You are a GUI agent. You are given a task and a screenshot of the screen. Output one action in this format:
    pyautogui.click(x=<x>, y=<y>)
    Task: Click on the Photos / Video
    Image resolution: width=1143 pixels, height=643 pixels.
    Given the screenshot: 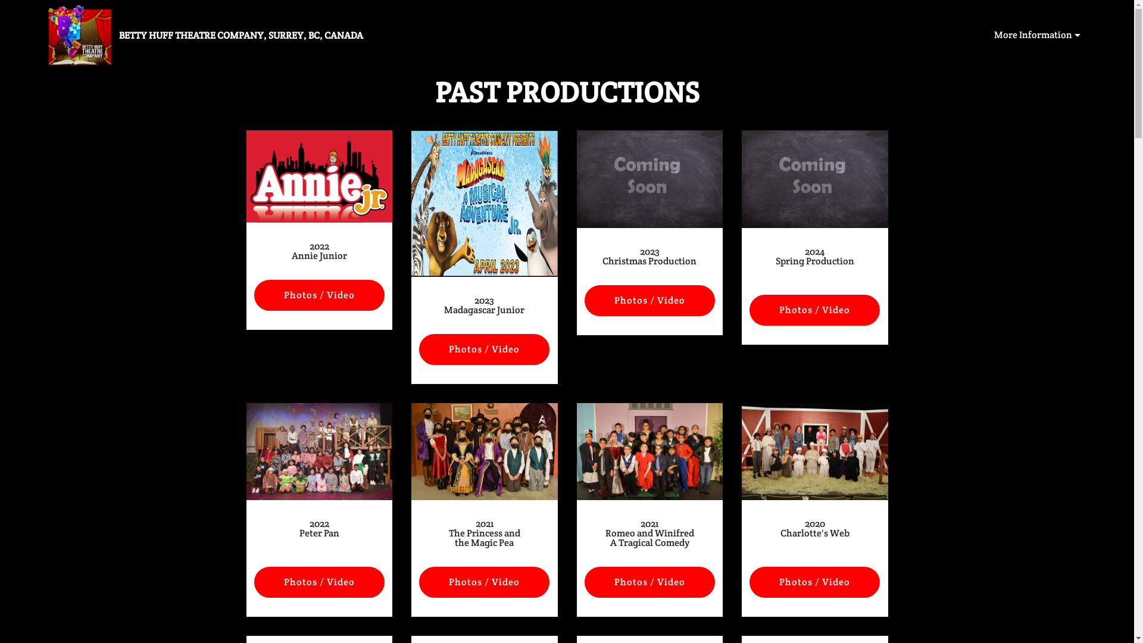 What is the action you would take?
    pyautogui.click(x=814, y=582)
    